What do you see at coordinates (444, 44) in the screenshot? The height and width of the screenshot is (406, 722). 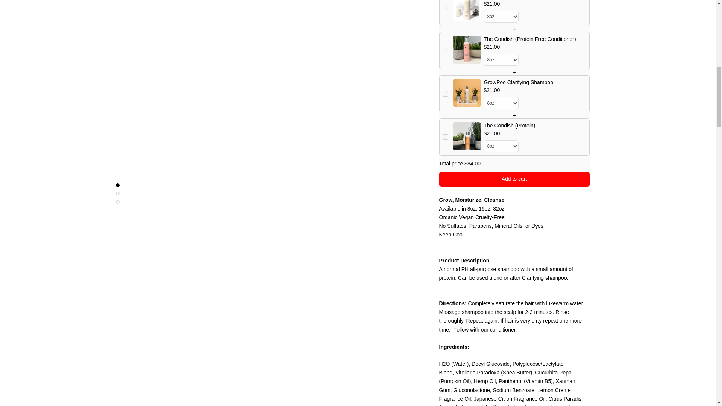 I see `on` at bounding box center [444, 44].